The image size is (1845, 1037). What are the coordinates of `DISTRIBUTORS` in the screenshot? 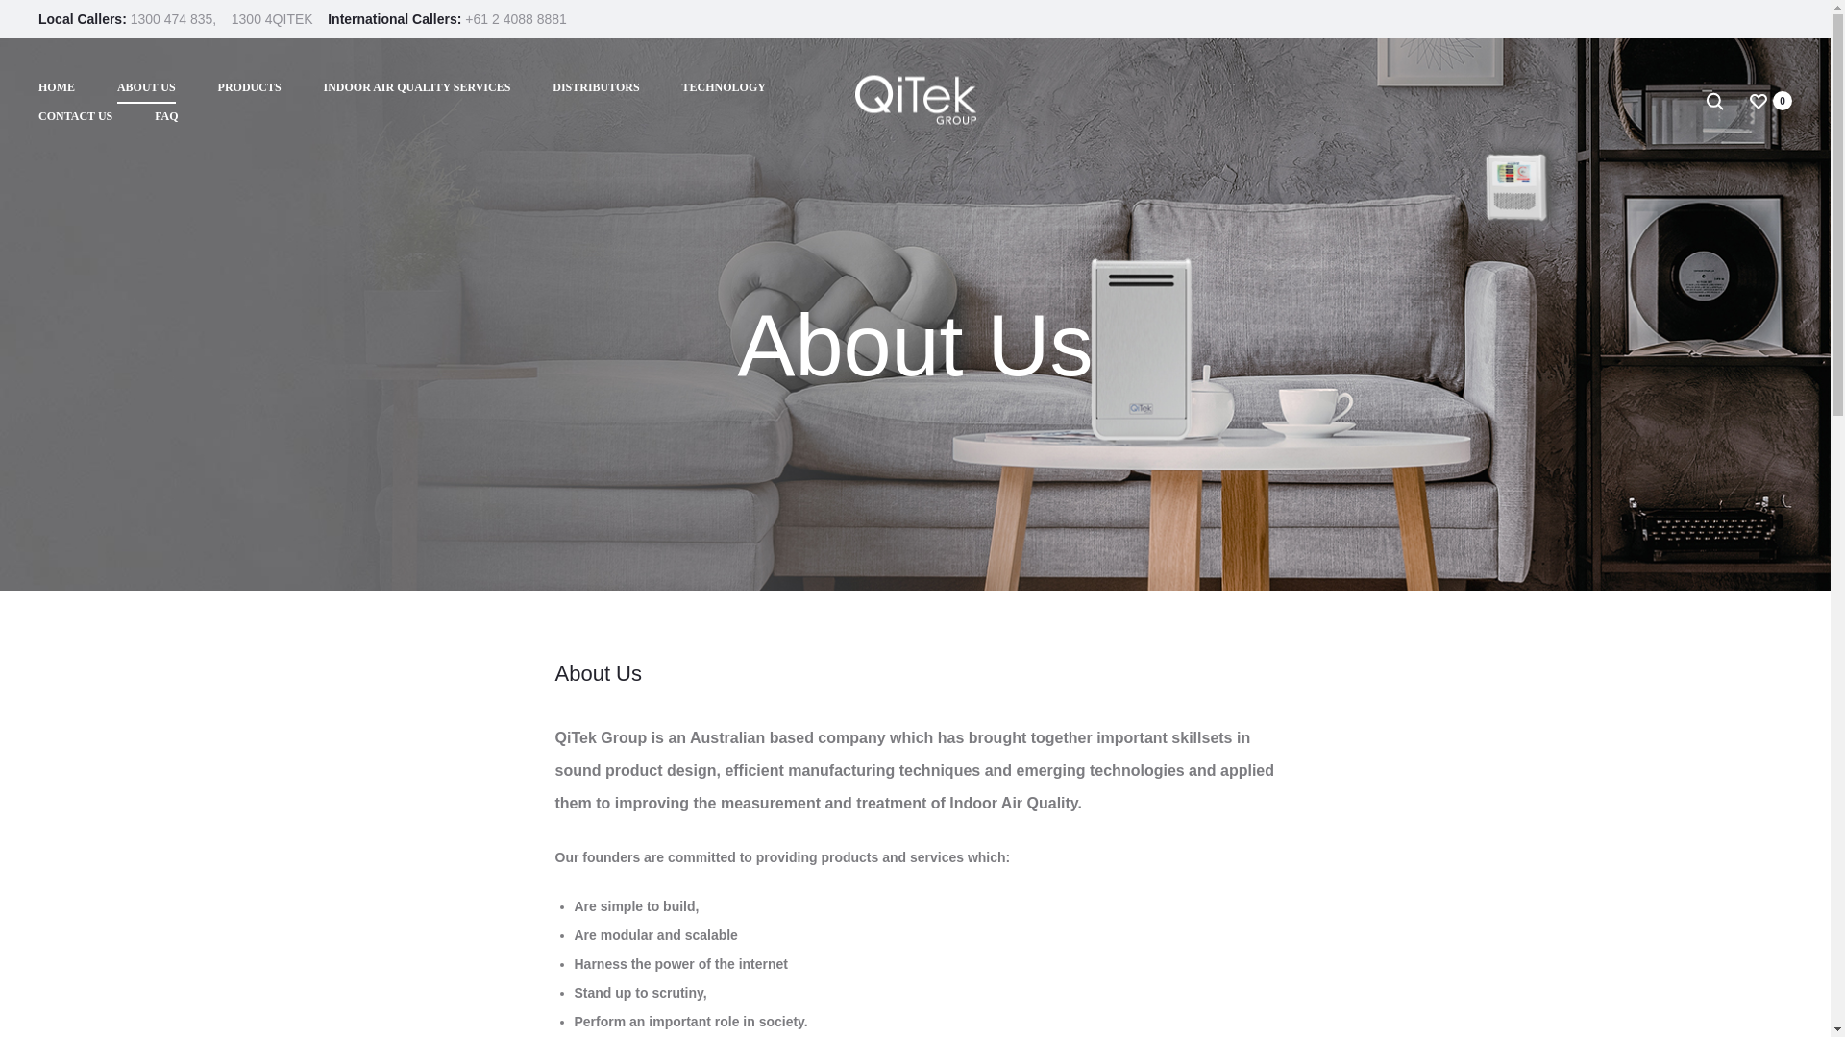 It's located at (595, 87).